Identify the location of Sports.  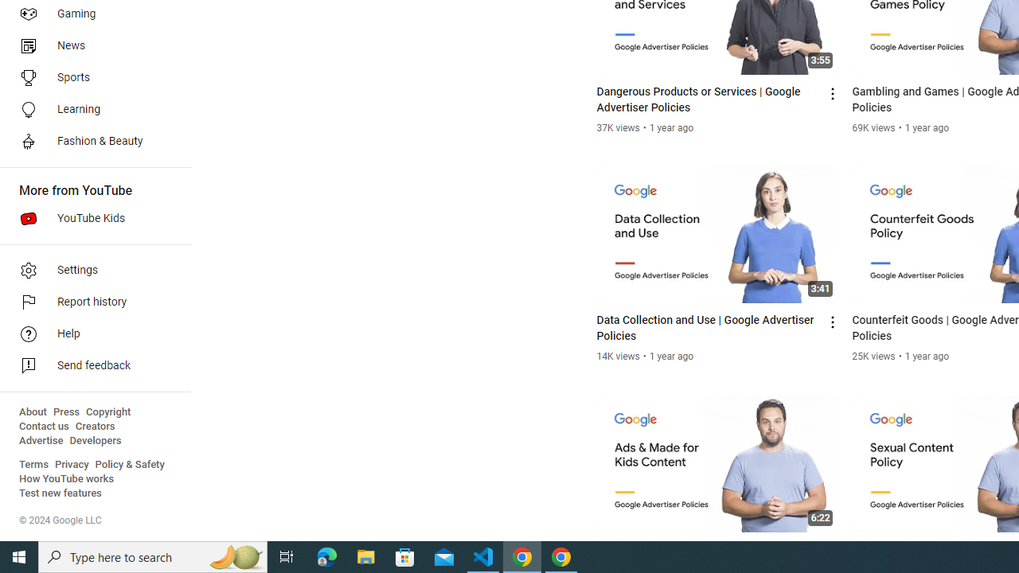
(91, 78).